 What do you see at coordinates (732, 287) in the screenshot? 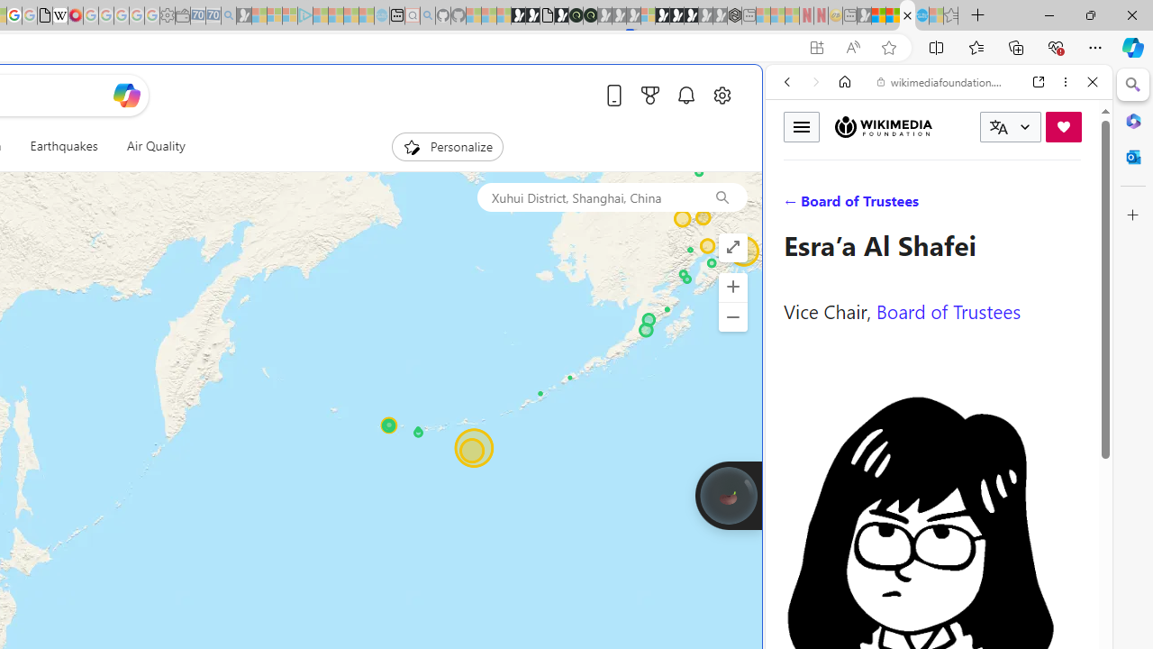
I see `Zoom in` at bounding box center [732, 287].